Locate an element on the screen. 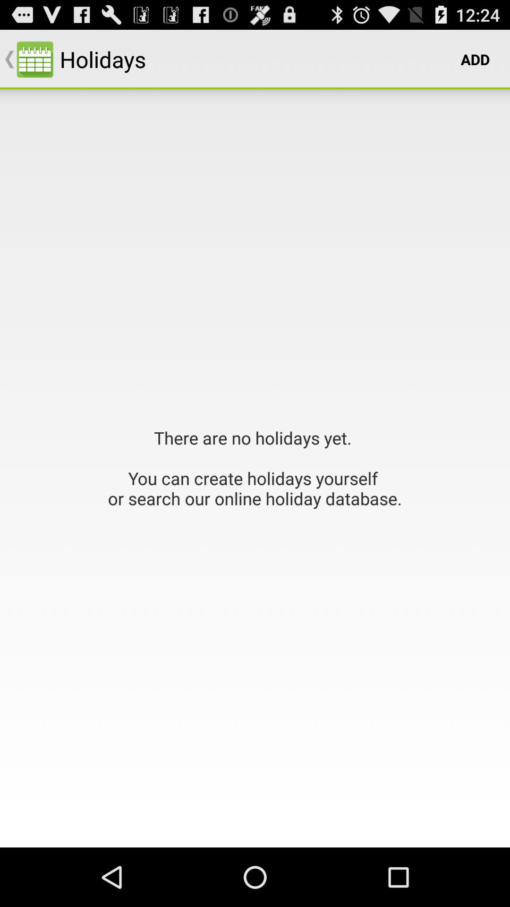 This screenshot has height=907, width=510. choose the add item is located at coordinates (475, 60).